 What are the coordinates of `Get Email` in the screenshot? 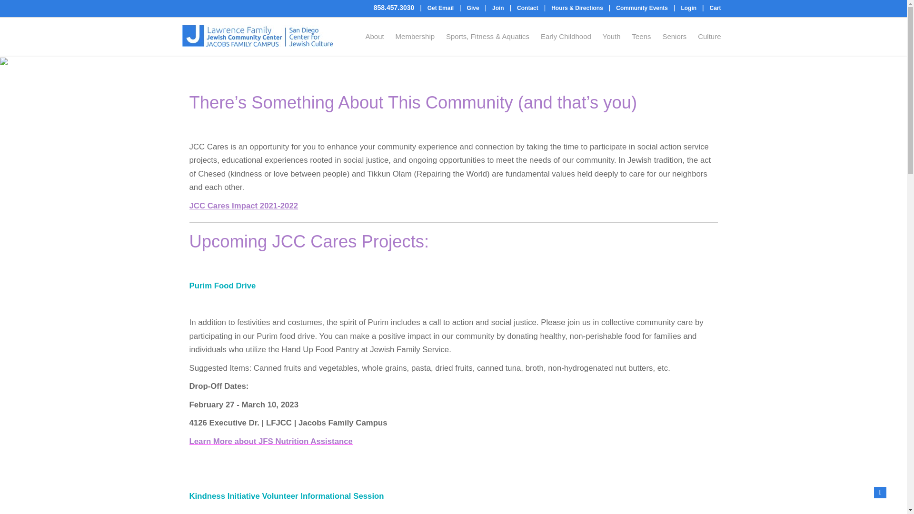 It's located at (440, 8).